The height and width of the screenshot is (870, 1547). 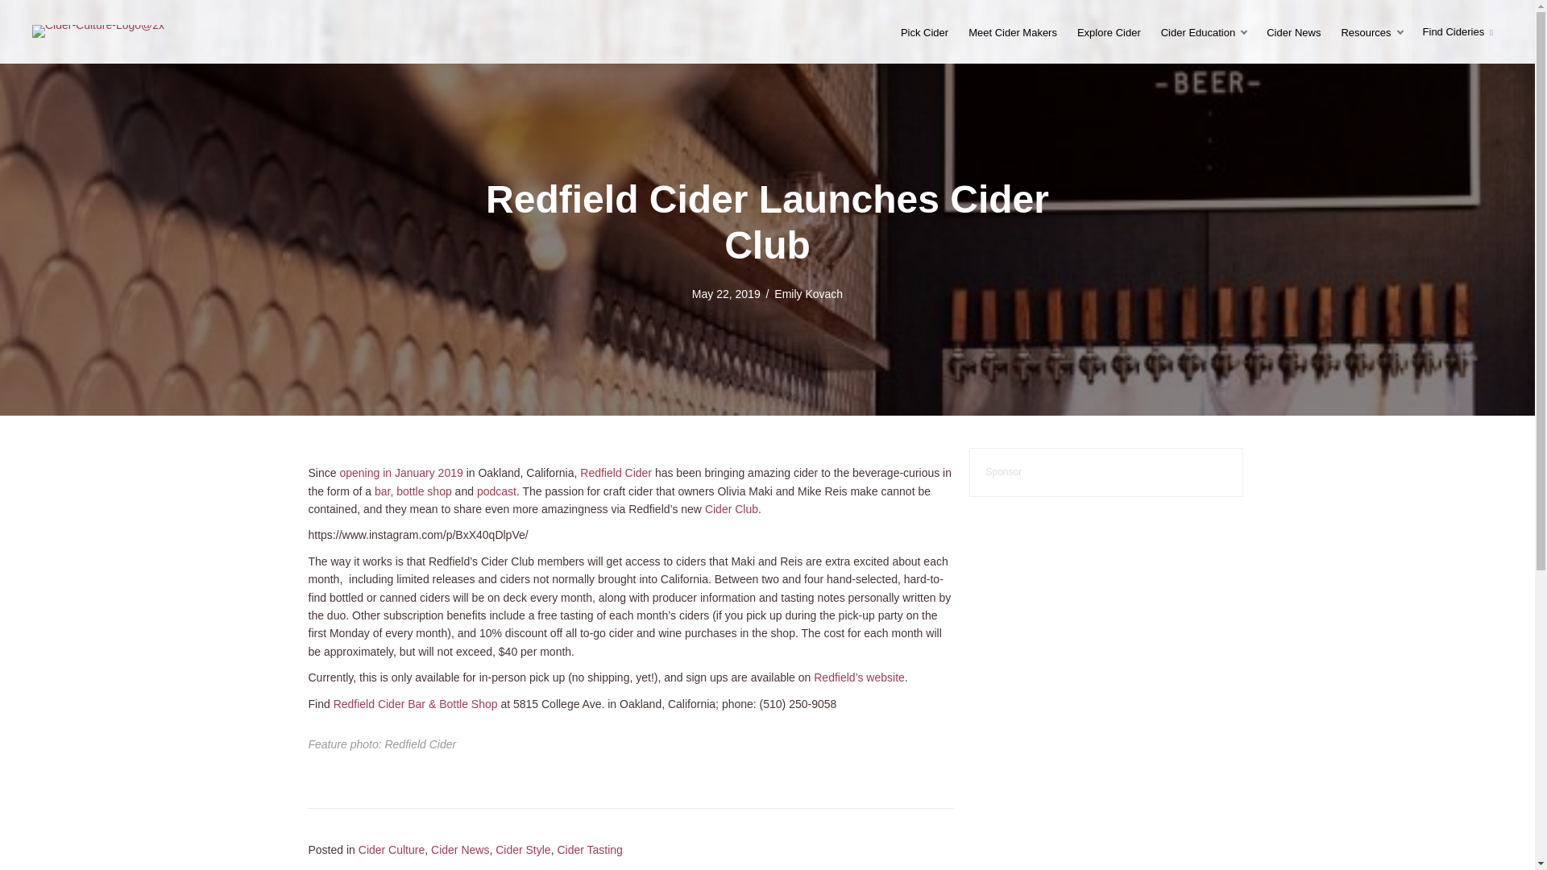 I want to click on opening in January 2019, so click(x=400, y=472).